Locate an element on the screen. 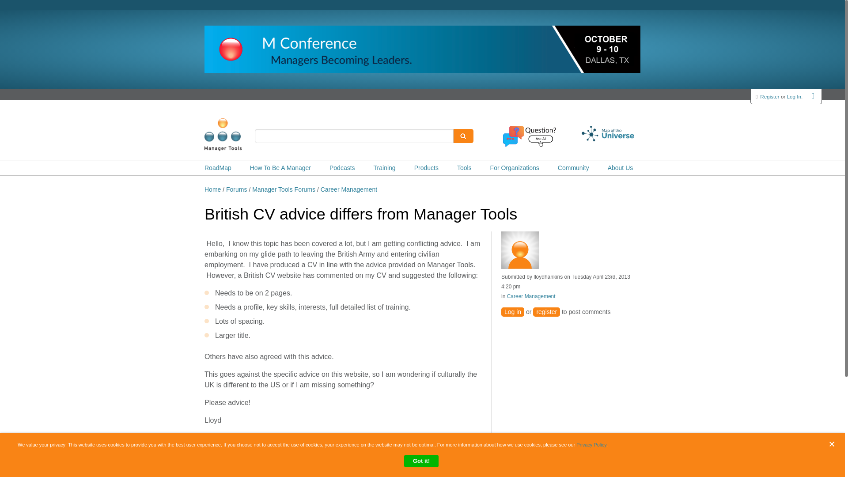 This screenshot has width=848, height=477. Podcasts is located at coordinates (342, 168).